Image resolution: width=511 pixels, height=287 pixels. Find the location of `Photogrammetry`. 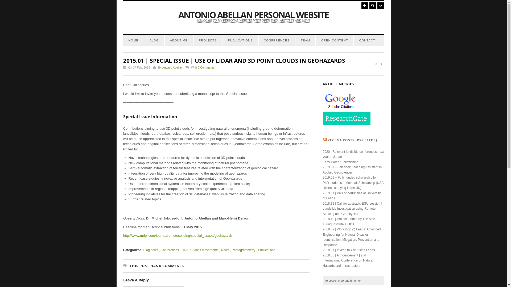

Photogrammetry is located at coordinates (244, 250).